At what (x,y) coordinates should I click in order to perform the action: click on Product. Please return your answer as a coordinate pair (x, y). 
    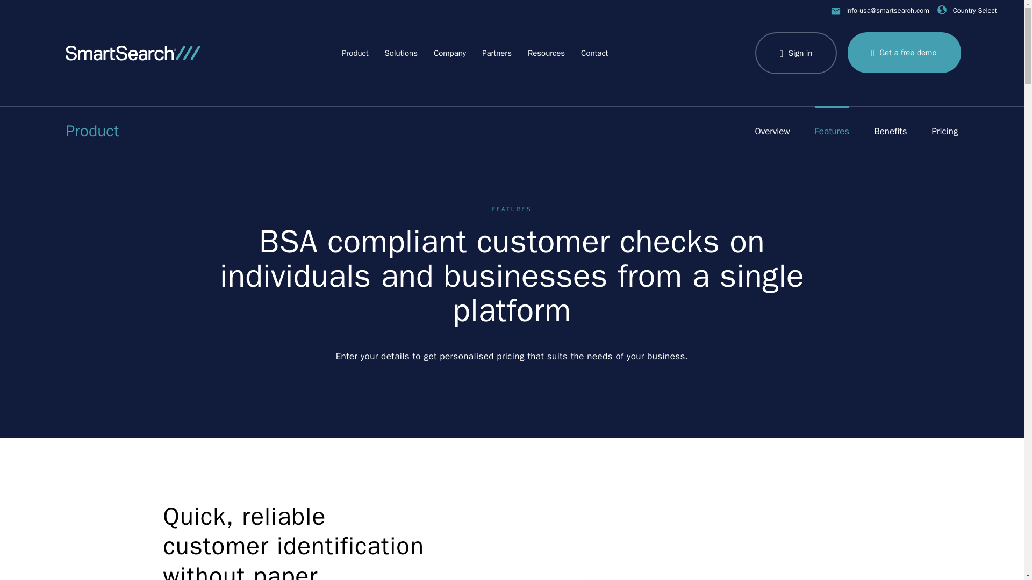
    Looking at the image, I should click on (355, 53).